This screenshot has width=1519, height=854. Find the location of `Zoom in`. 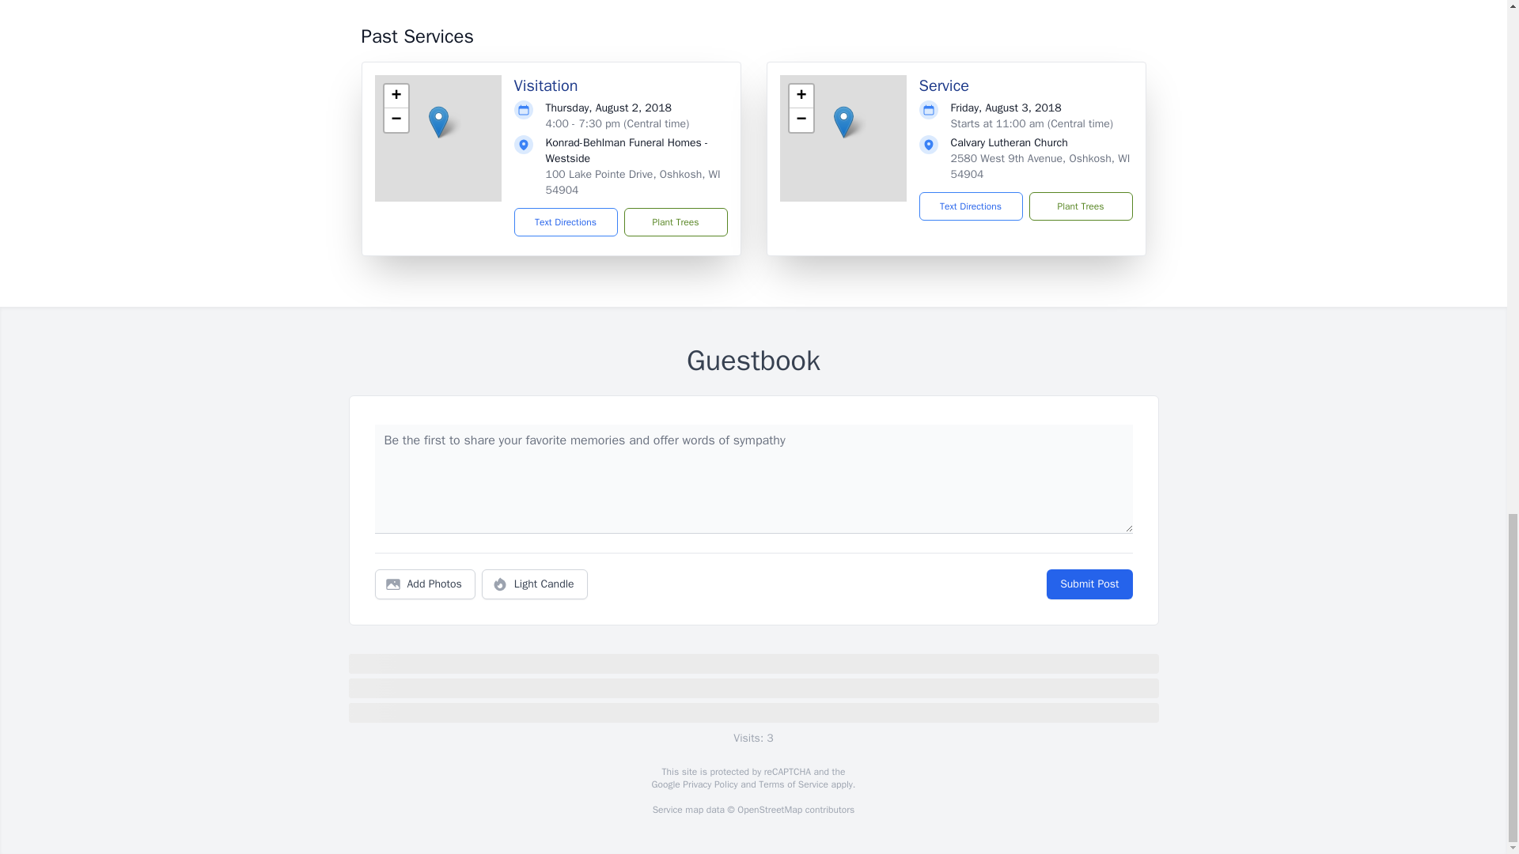

Zoom in is located at coordinates (396, 96).